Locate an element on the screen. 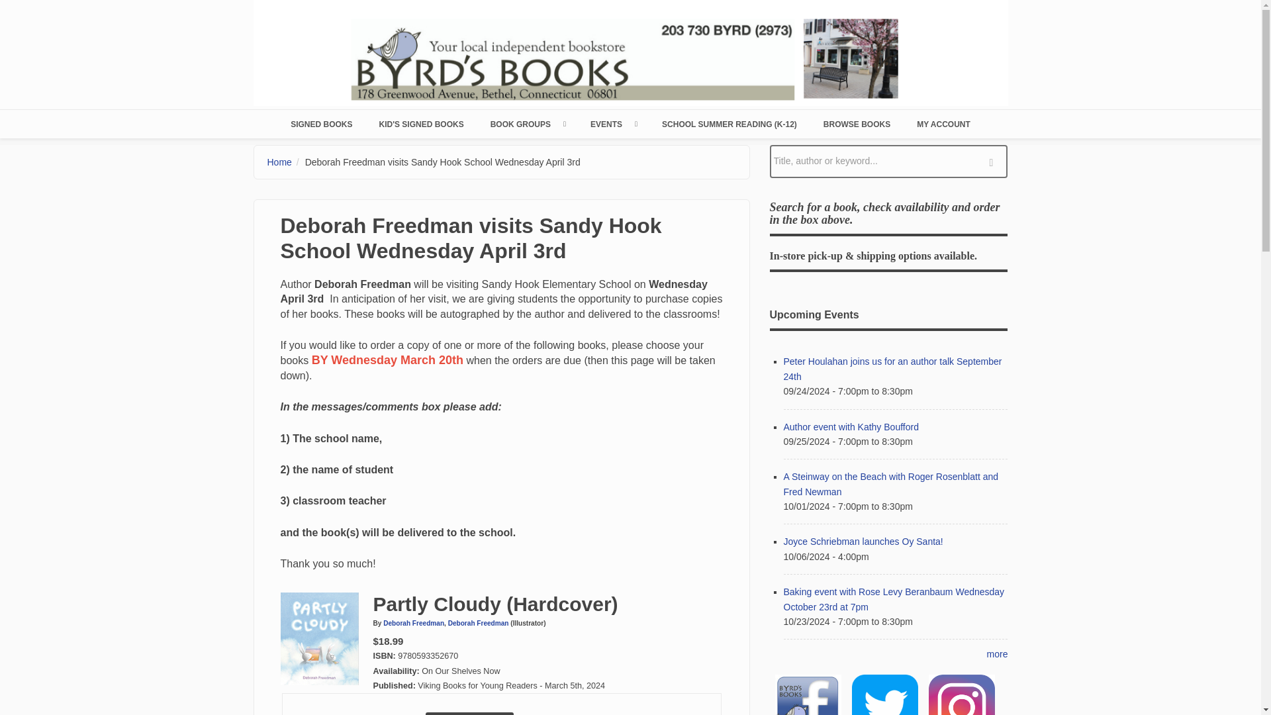 The width and height of the screenshot is (1271, 715). Kid's Signed Books is located at coordinates (421, 124).